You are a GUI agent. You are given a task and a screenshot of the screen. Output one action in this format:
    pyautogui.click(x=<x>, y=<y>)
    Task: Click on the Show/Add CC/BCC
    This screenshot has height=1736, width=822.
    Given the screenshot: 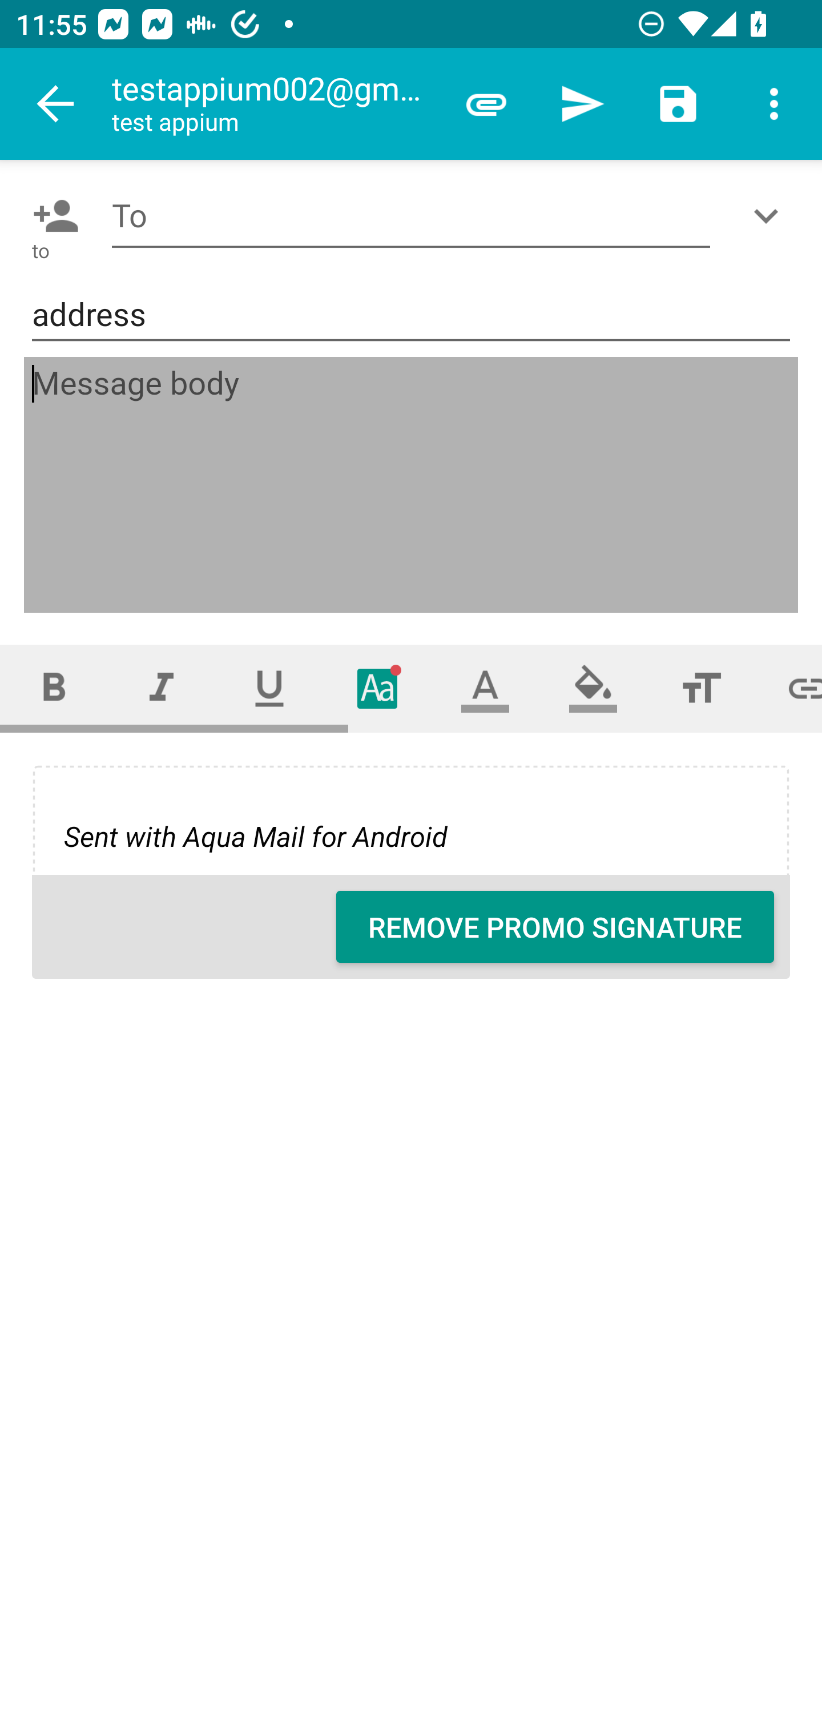 What is the action you would take?
    pyautogui.click(x=770, y=216)
    